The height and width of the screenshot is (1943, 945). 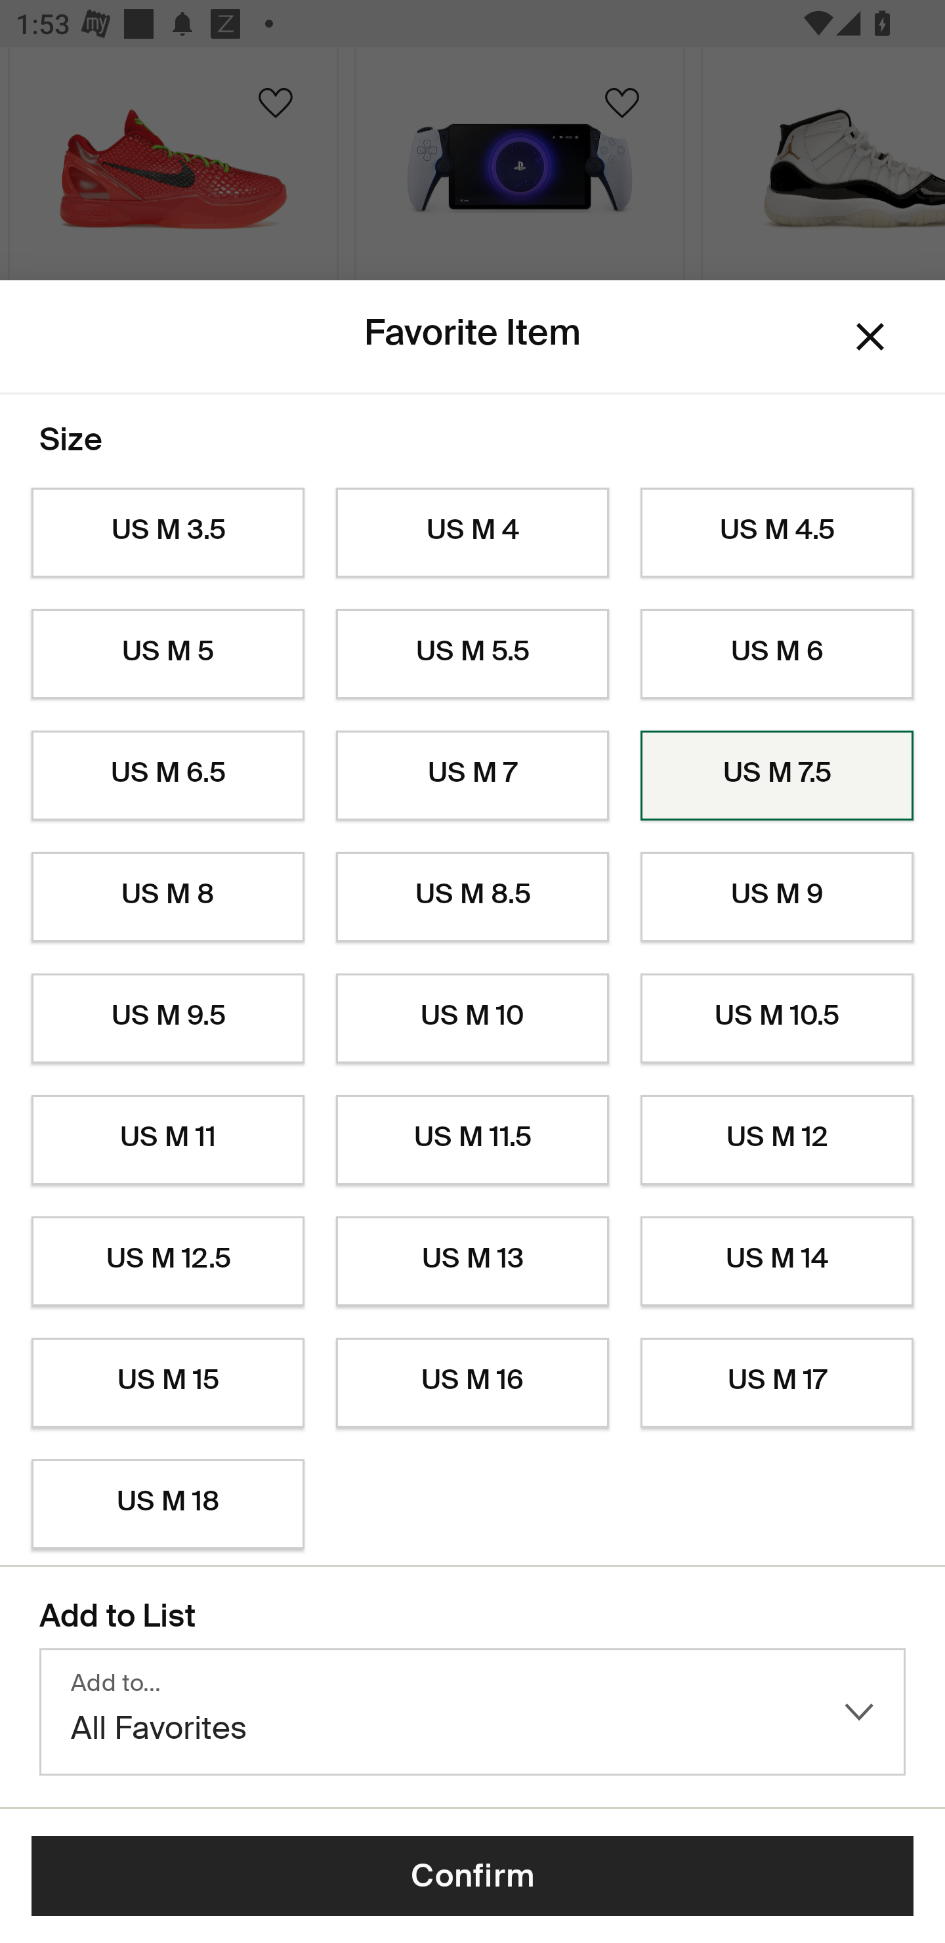 What do you see at coordinates (777, 1140) in the screenshot?
I see `US M 12` at bounding box center [777, 1140].